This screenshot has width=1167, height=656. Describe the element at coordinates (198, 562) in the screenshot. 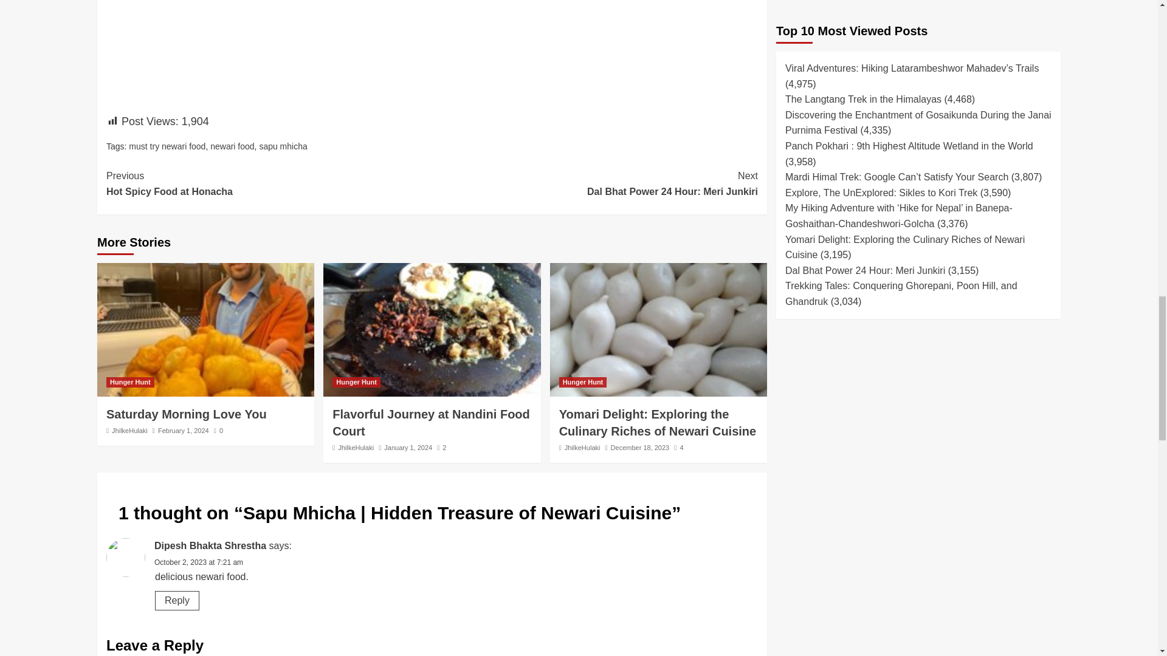

I see `October 2, 2023 at 7:21 am` at that location.